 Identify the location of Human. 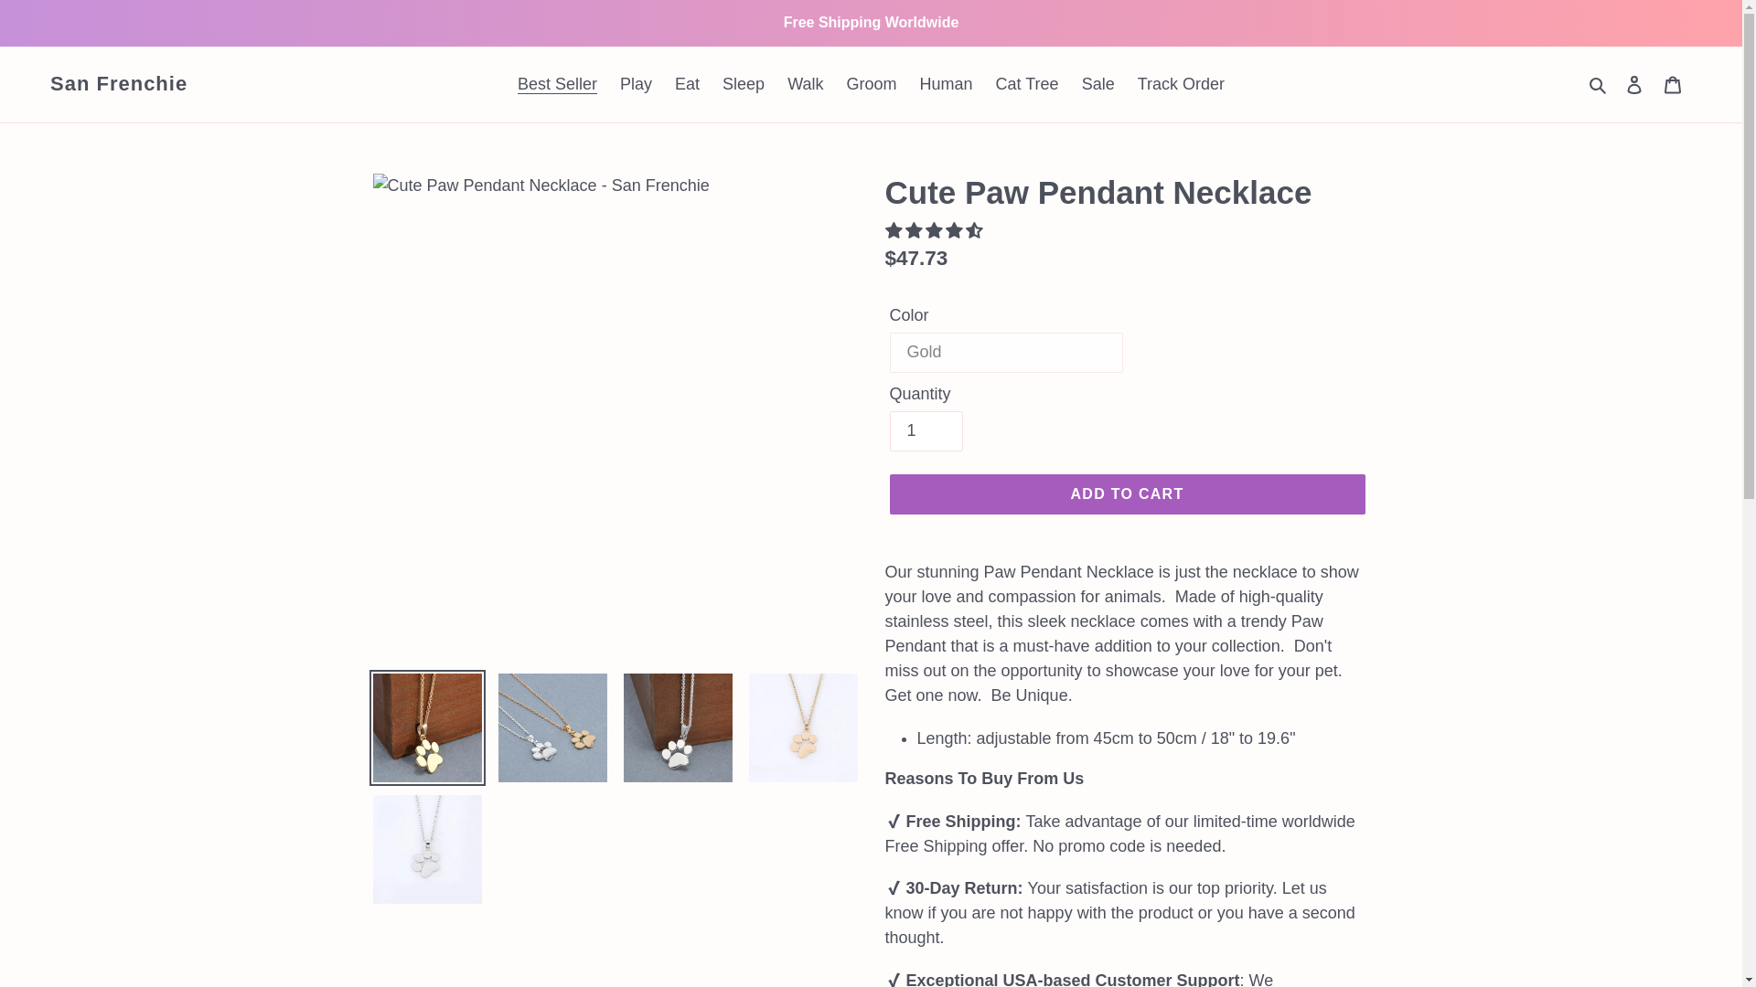
(946, 84).